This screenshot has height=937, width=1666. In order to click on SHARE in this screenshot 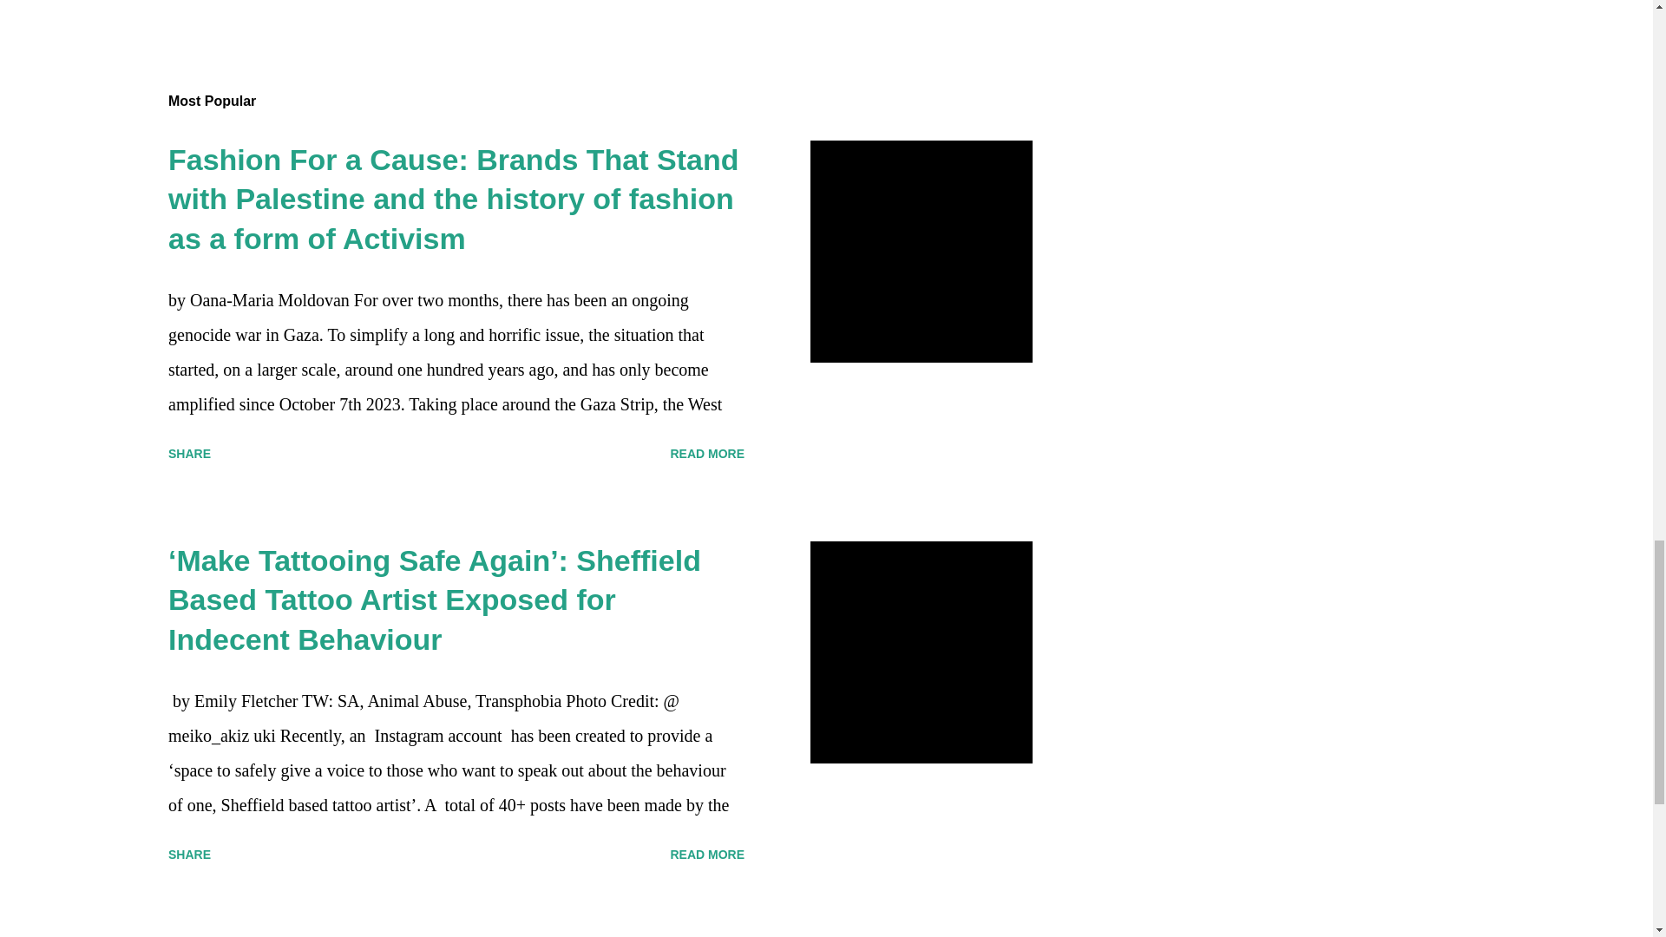, I will do `click(189, 854)`.